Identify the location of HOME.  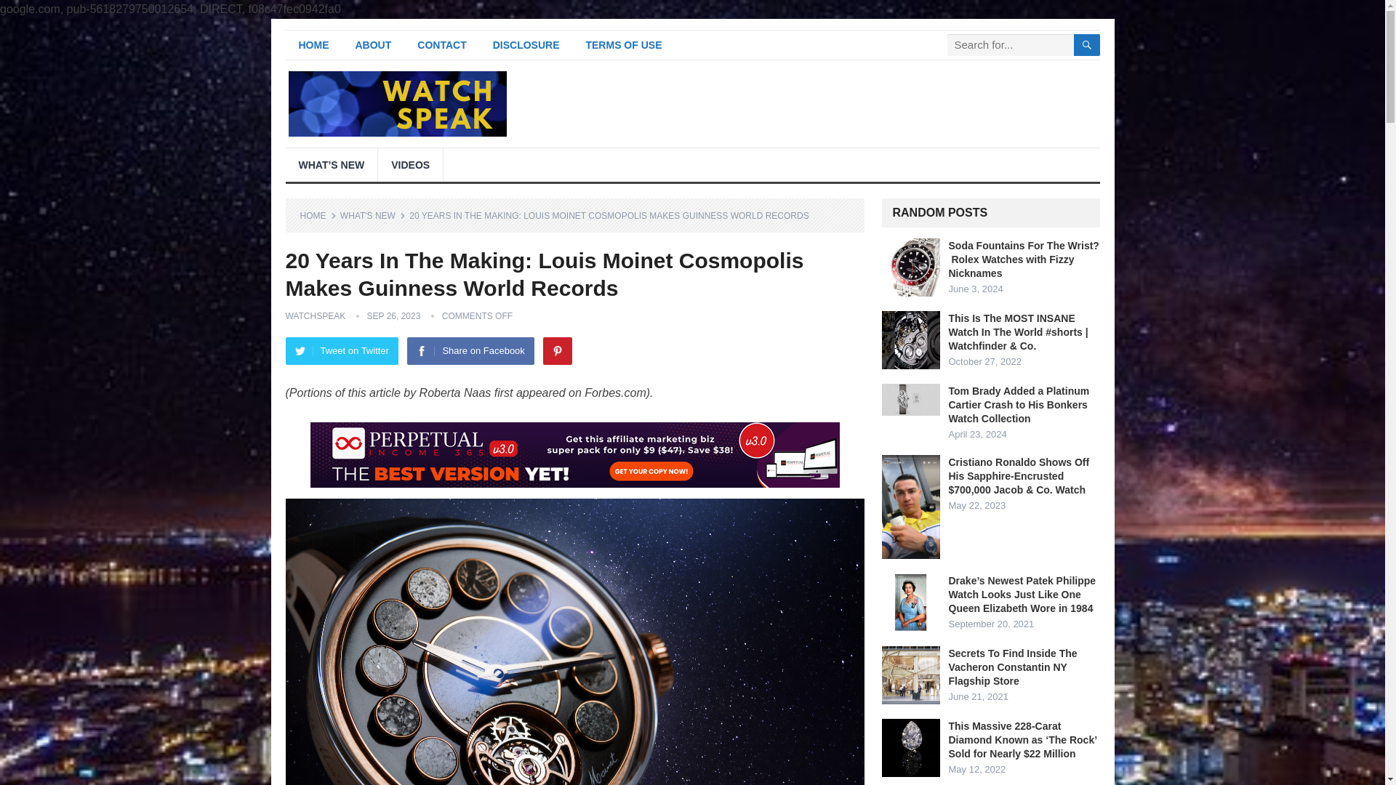
(313, 45).